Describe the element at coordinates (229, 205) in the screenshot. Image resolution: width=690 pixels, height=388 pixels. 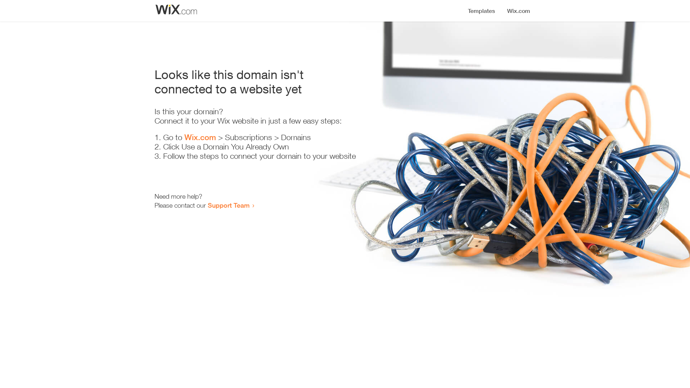
I see `Support Team` at that location.